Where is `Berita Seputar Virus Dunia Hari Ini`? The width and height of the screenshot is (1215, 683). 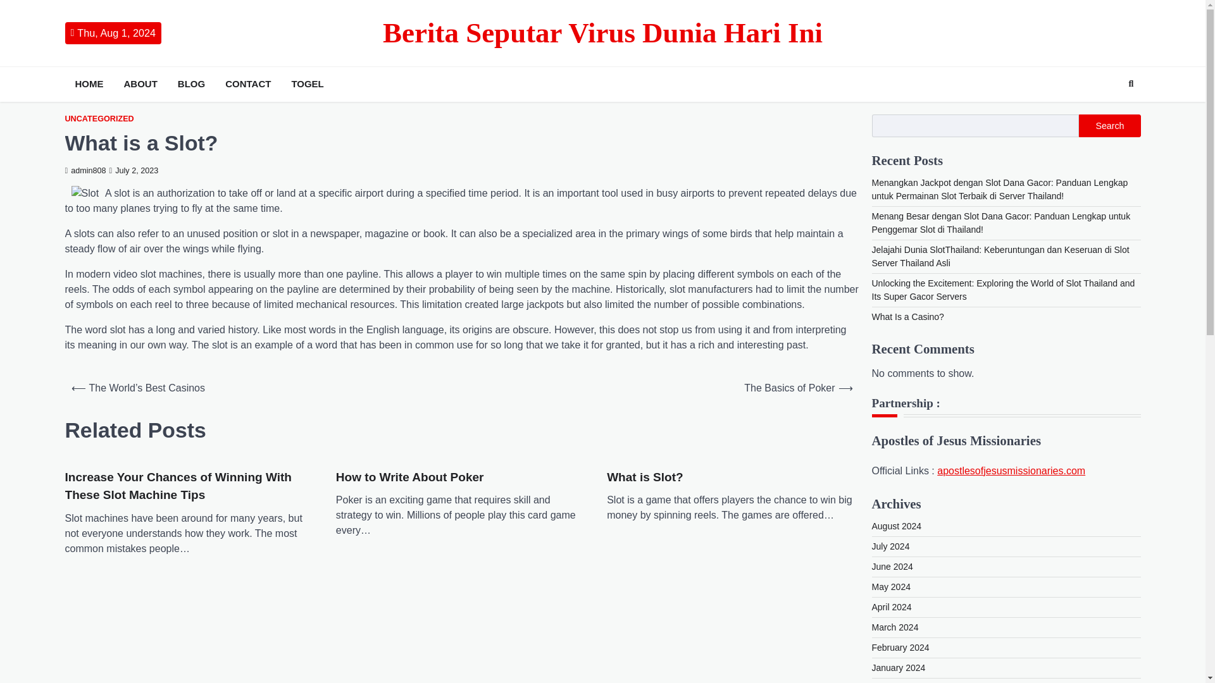 Berita Seputar Virus Dunia Hari Ini is located at coordinates (602, 33).